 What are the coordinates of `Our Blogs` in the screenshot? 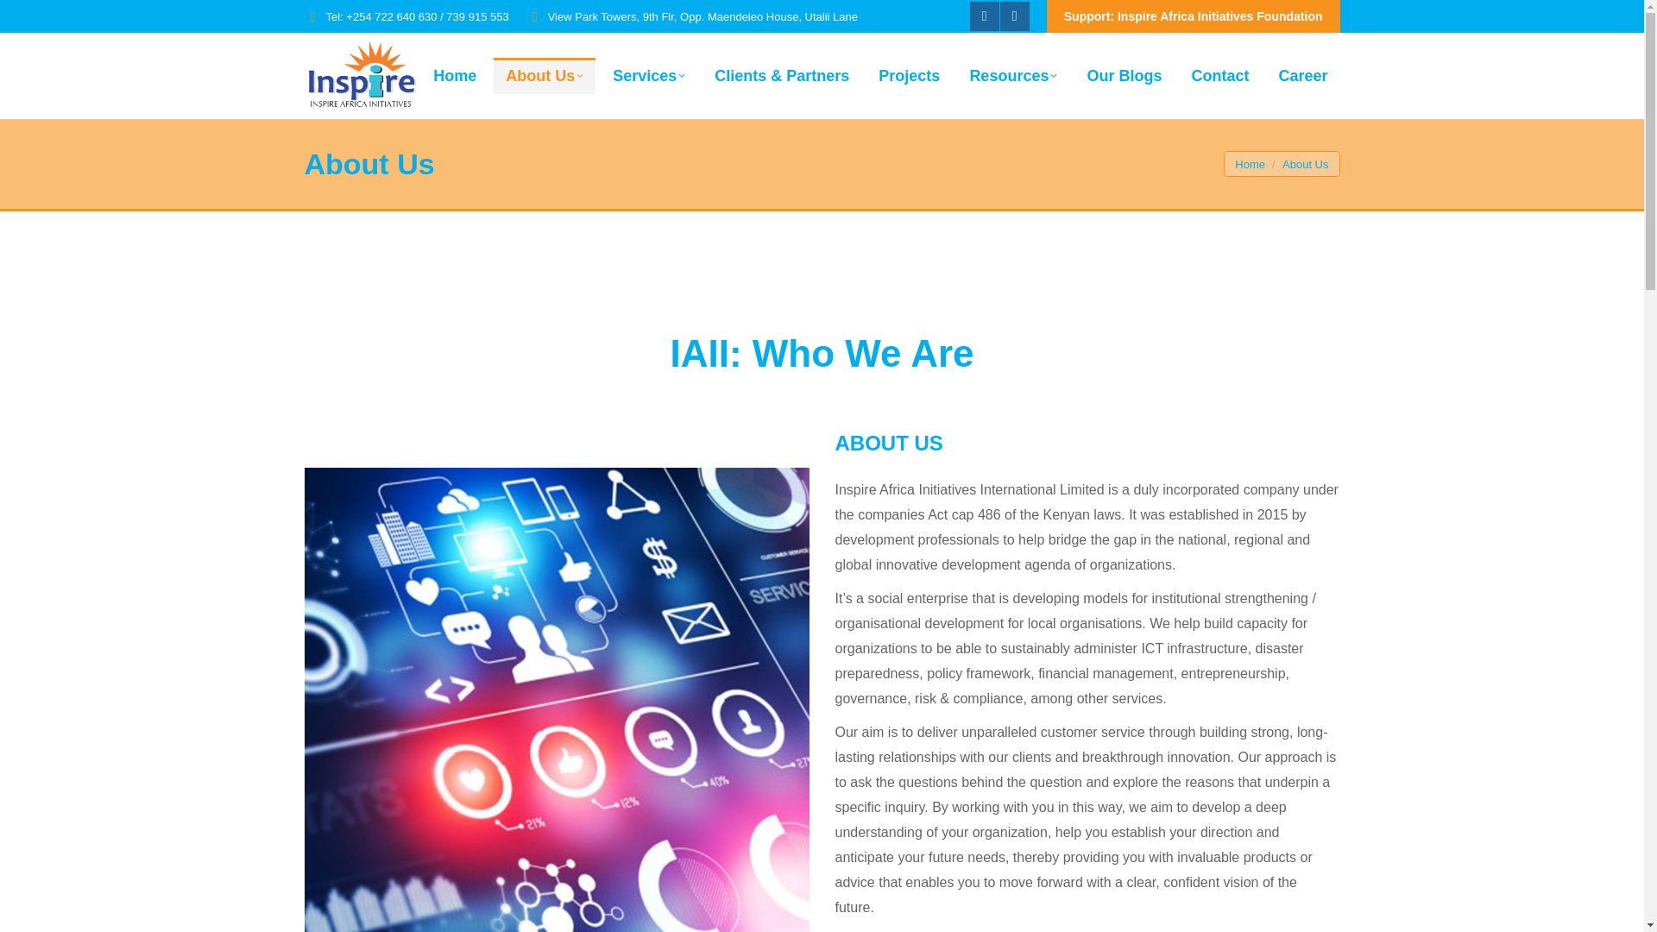 It's located at (1124, 76).